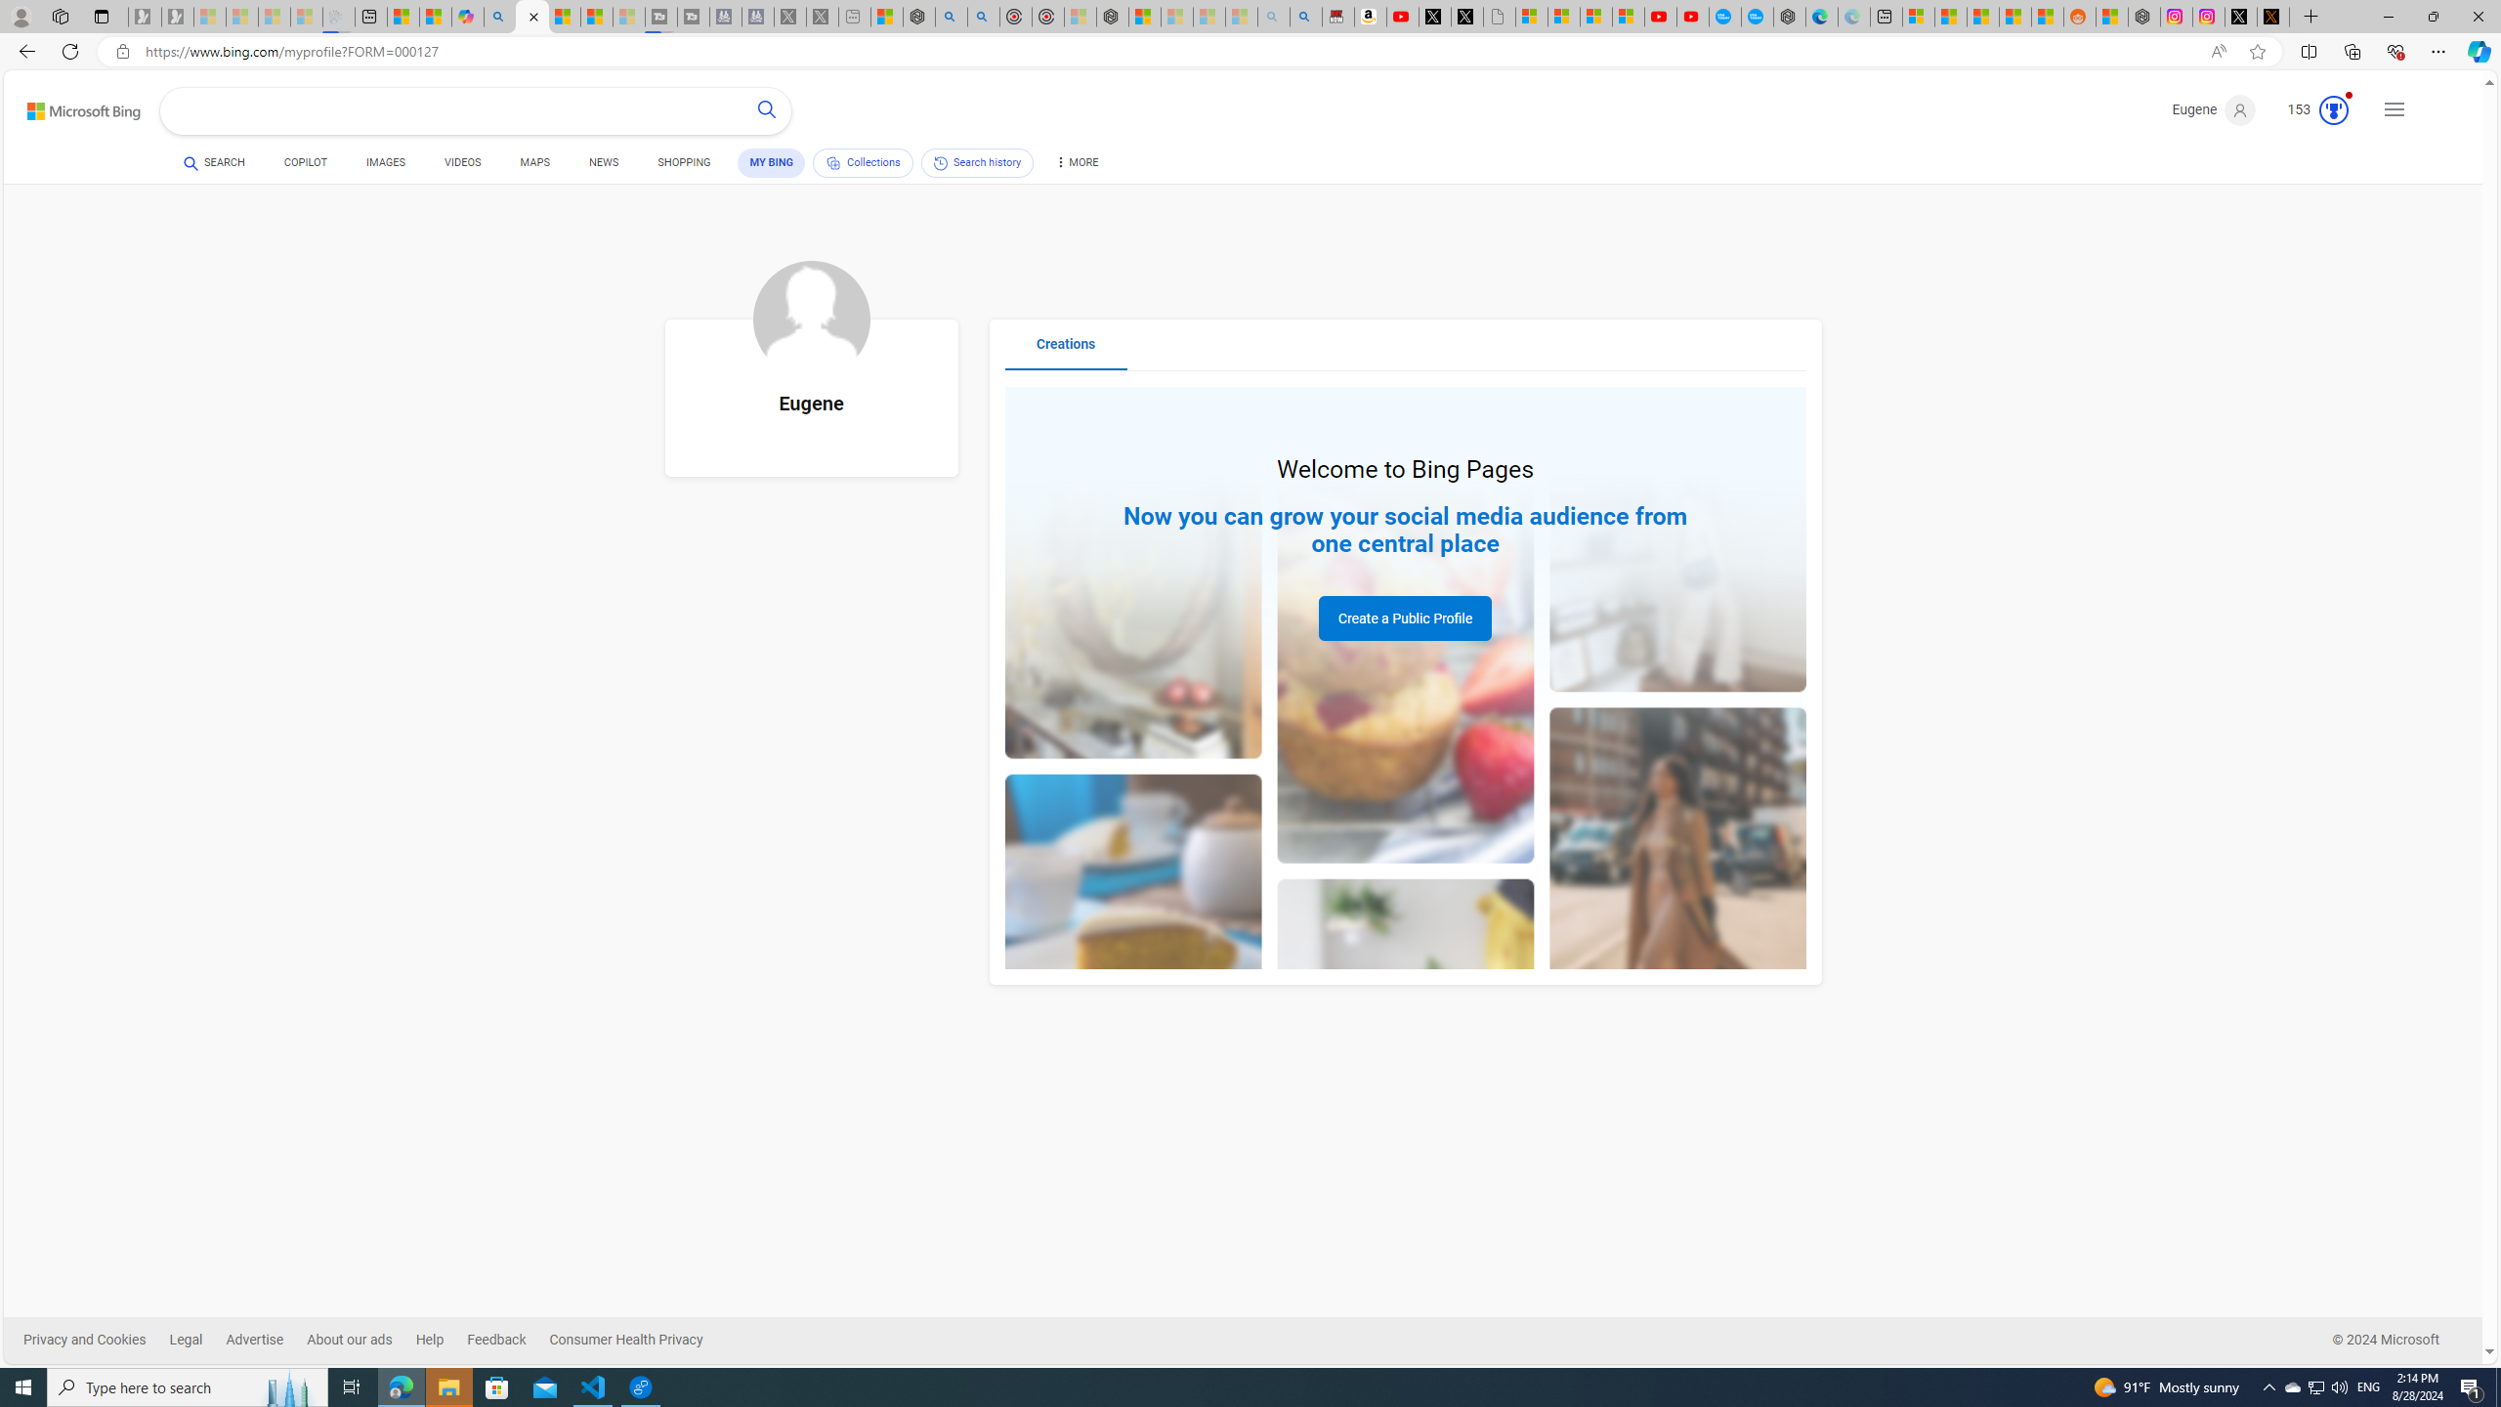 The width and height of the screenshot is (2501, 1407). Describe the element at coordinates (85, 1340) in the screenshot. I see `Privacy and Cookies` at that location.